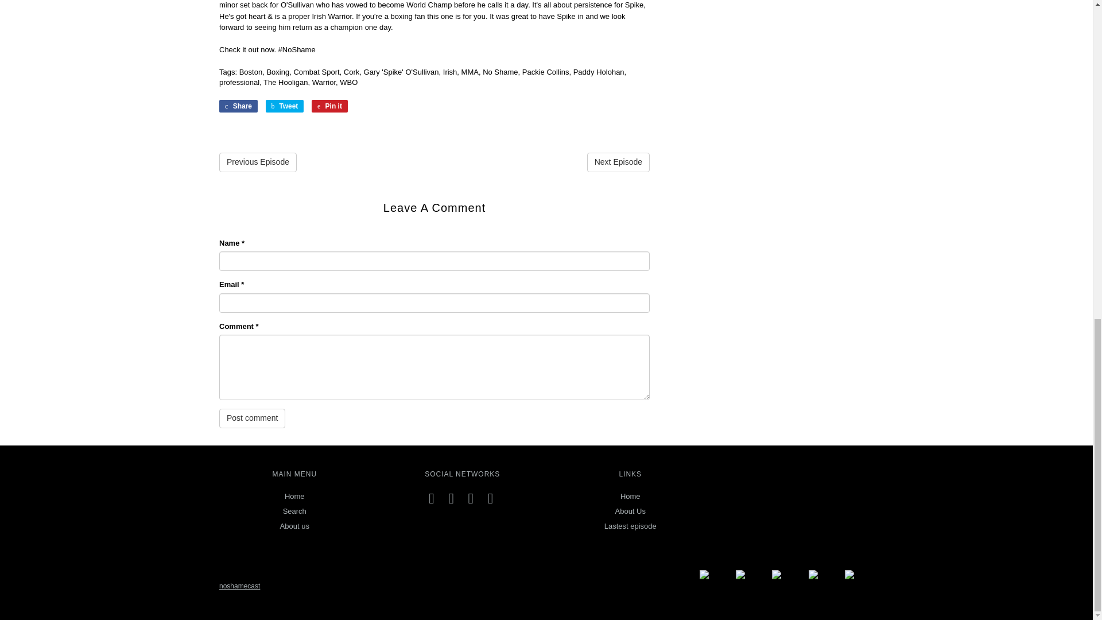 This screenshot has width=1102, height=620. Describe the element at coordinates (401, 71) in the screenshot. I see `Gary 'Spike' O'Sullivan` at that location.